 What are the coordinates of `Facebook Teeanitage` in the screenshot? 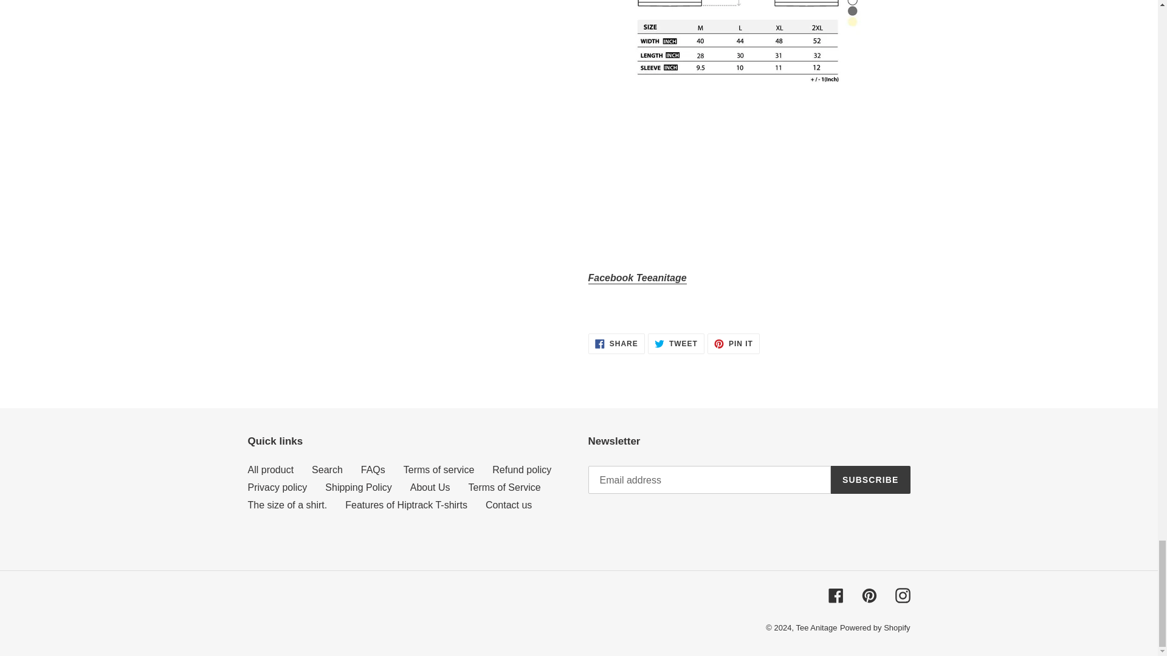 It's located at (637, 278).